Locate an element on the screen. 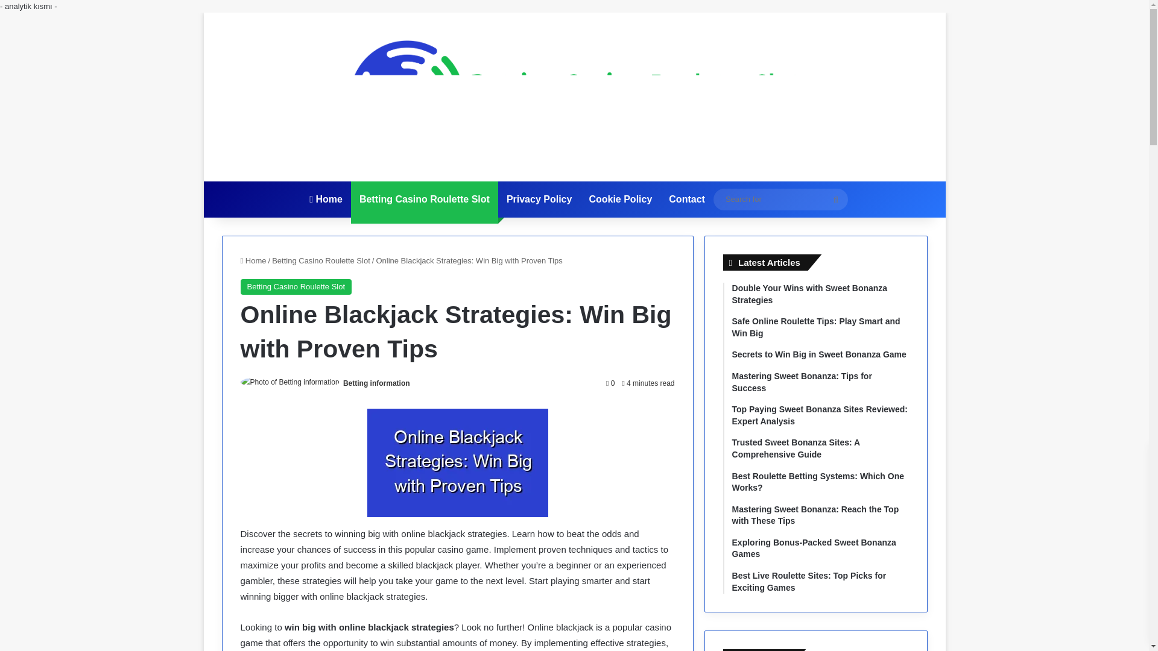  Online Blackjack Strategies: Win Big with Proven Tips is located at coordinates (457, 463).